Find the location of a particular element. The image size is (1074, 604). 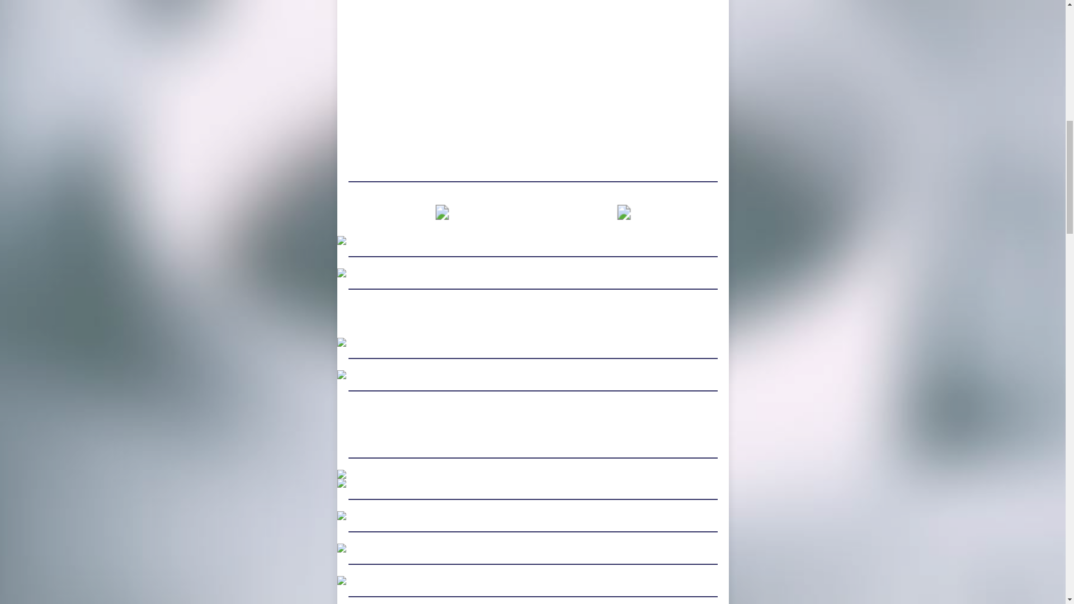

Succeed is located at coordinates (558, 319).